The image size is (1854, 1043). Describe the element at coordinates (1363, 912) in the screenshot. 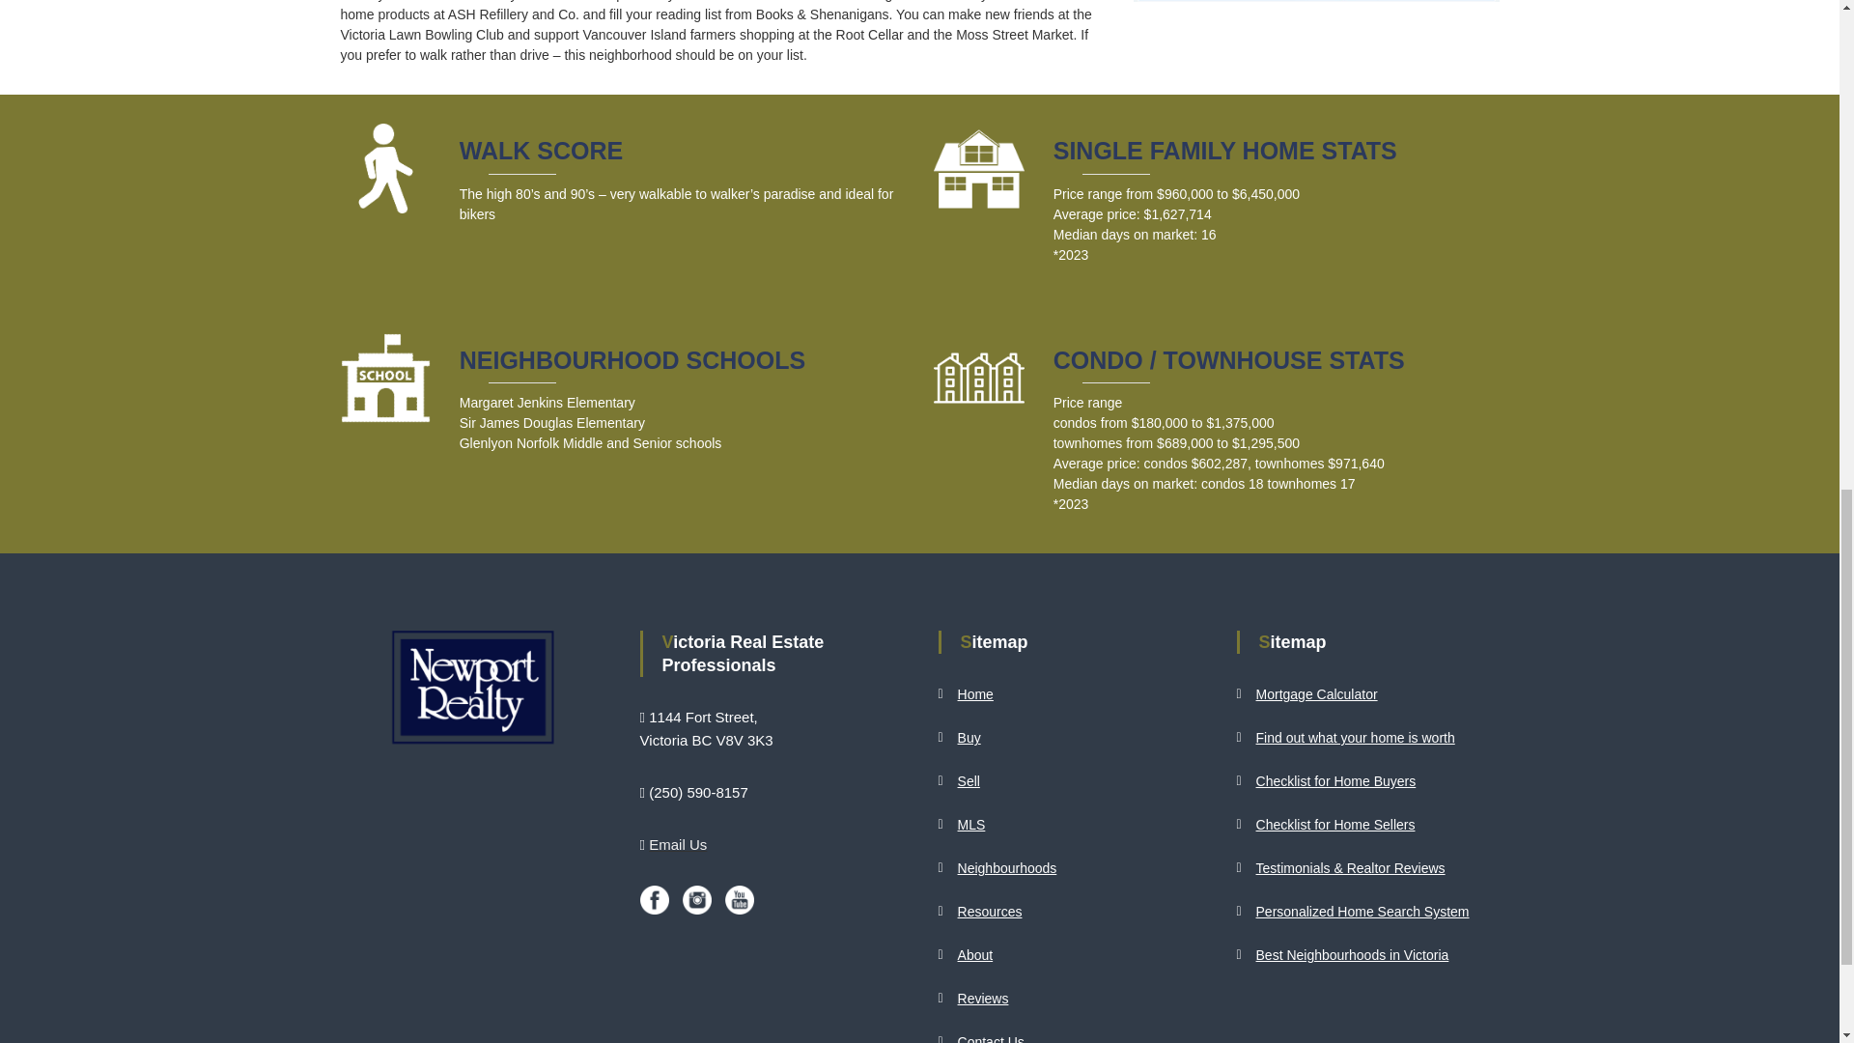

I see `Personalized Home Search System` at that location.